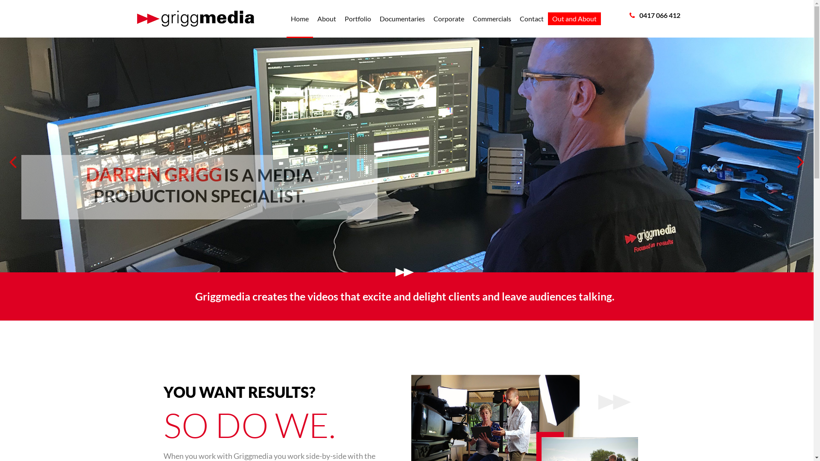  Describe the element at coordinates (574, 19) in the screenshot. I see `Out and About` at that location.